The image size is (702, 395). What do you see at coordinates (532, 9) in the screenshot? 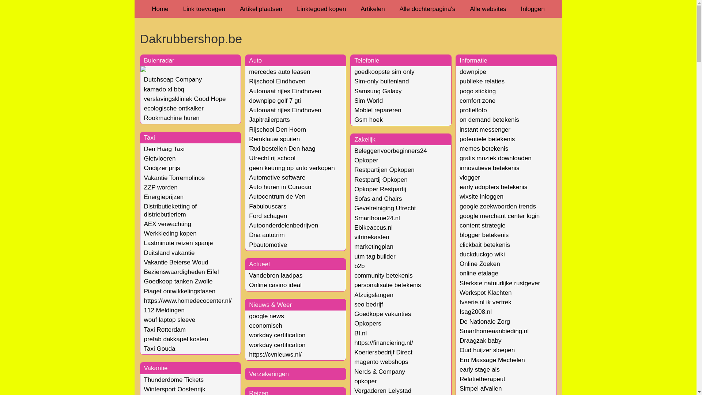
I see `Inloggen` at bounding box center [532, 9].